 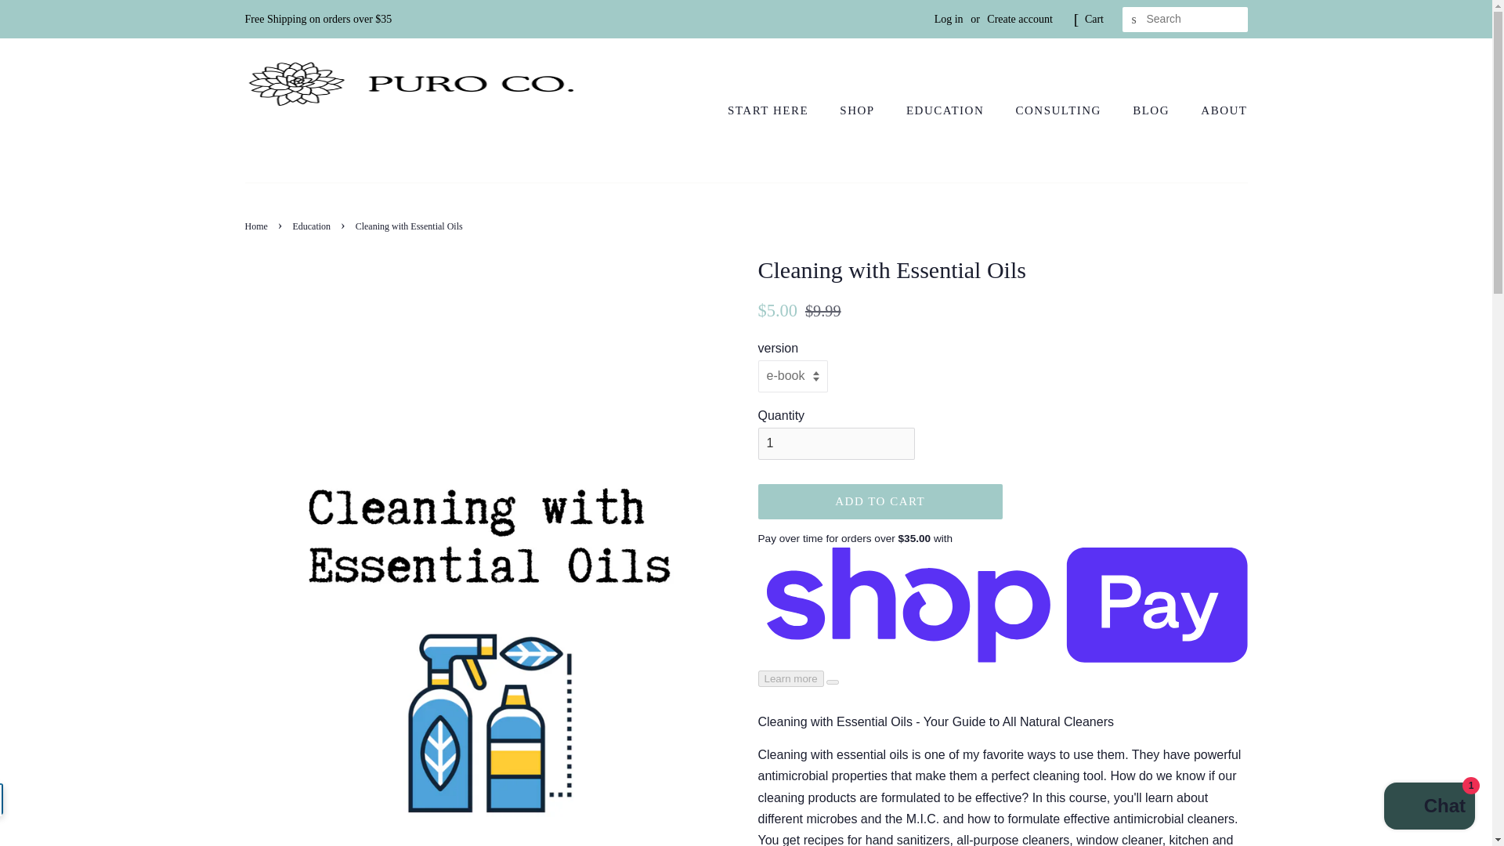 What do you see at coordinates (859, 111) in the screenshot?
I see `SHOP` at bounding box center [859, 111].